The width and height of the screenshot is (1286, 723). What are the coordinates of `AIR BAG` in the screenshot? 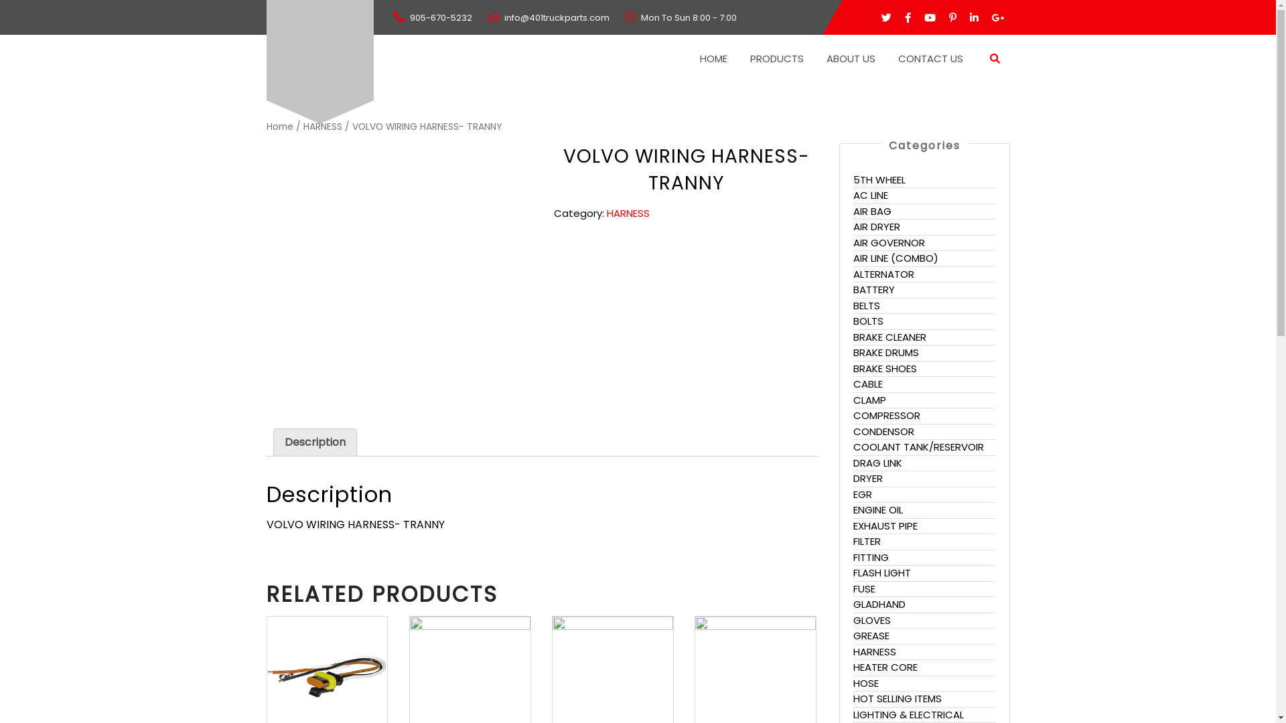 It's located at (872, 212).